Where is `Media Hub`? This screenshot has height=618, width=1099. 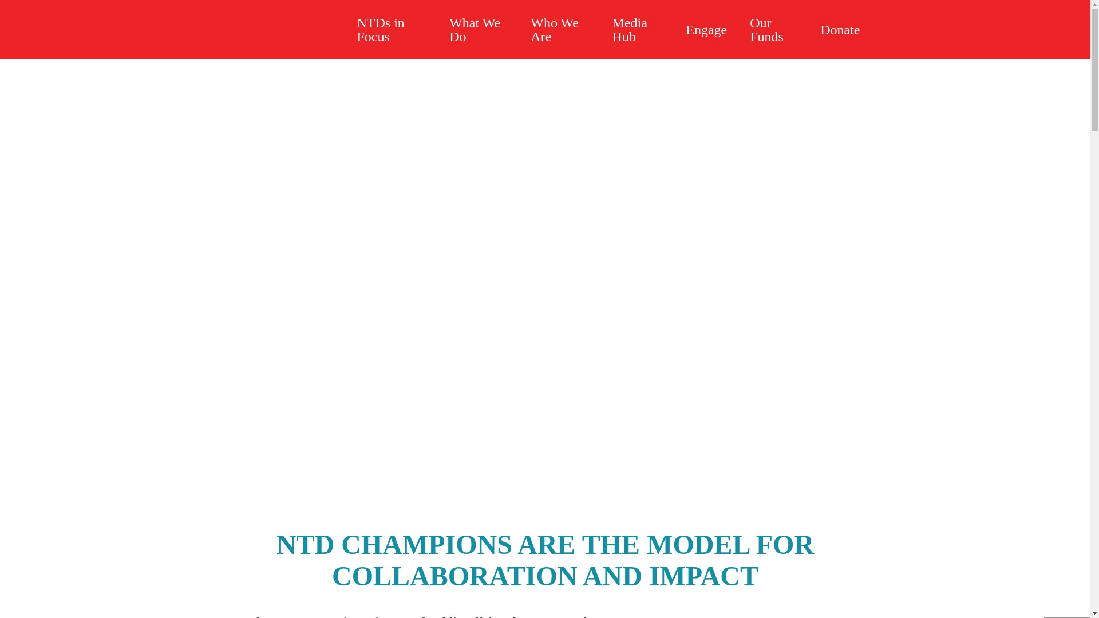 Media Hub is located at coordinates (638, 29).